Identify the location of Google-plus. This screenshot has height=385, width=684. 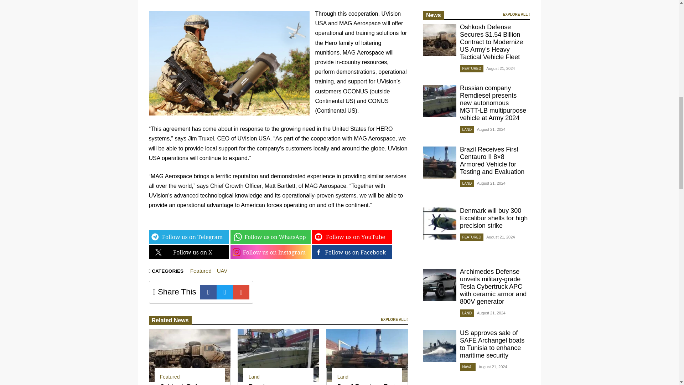
(241, 292).